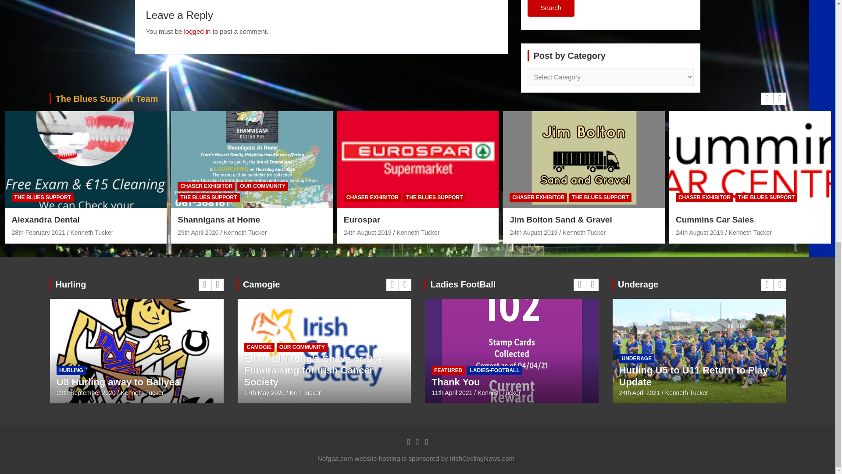 This screenshot has height=474, width=842. Describe the element at coordinates (550, 8) in the screenshot. I see `Search` at that location.